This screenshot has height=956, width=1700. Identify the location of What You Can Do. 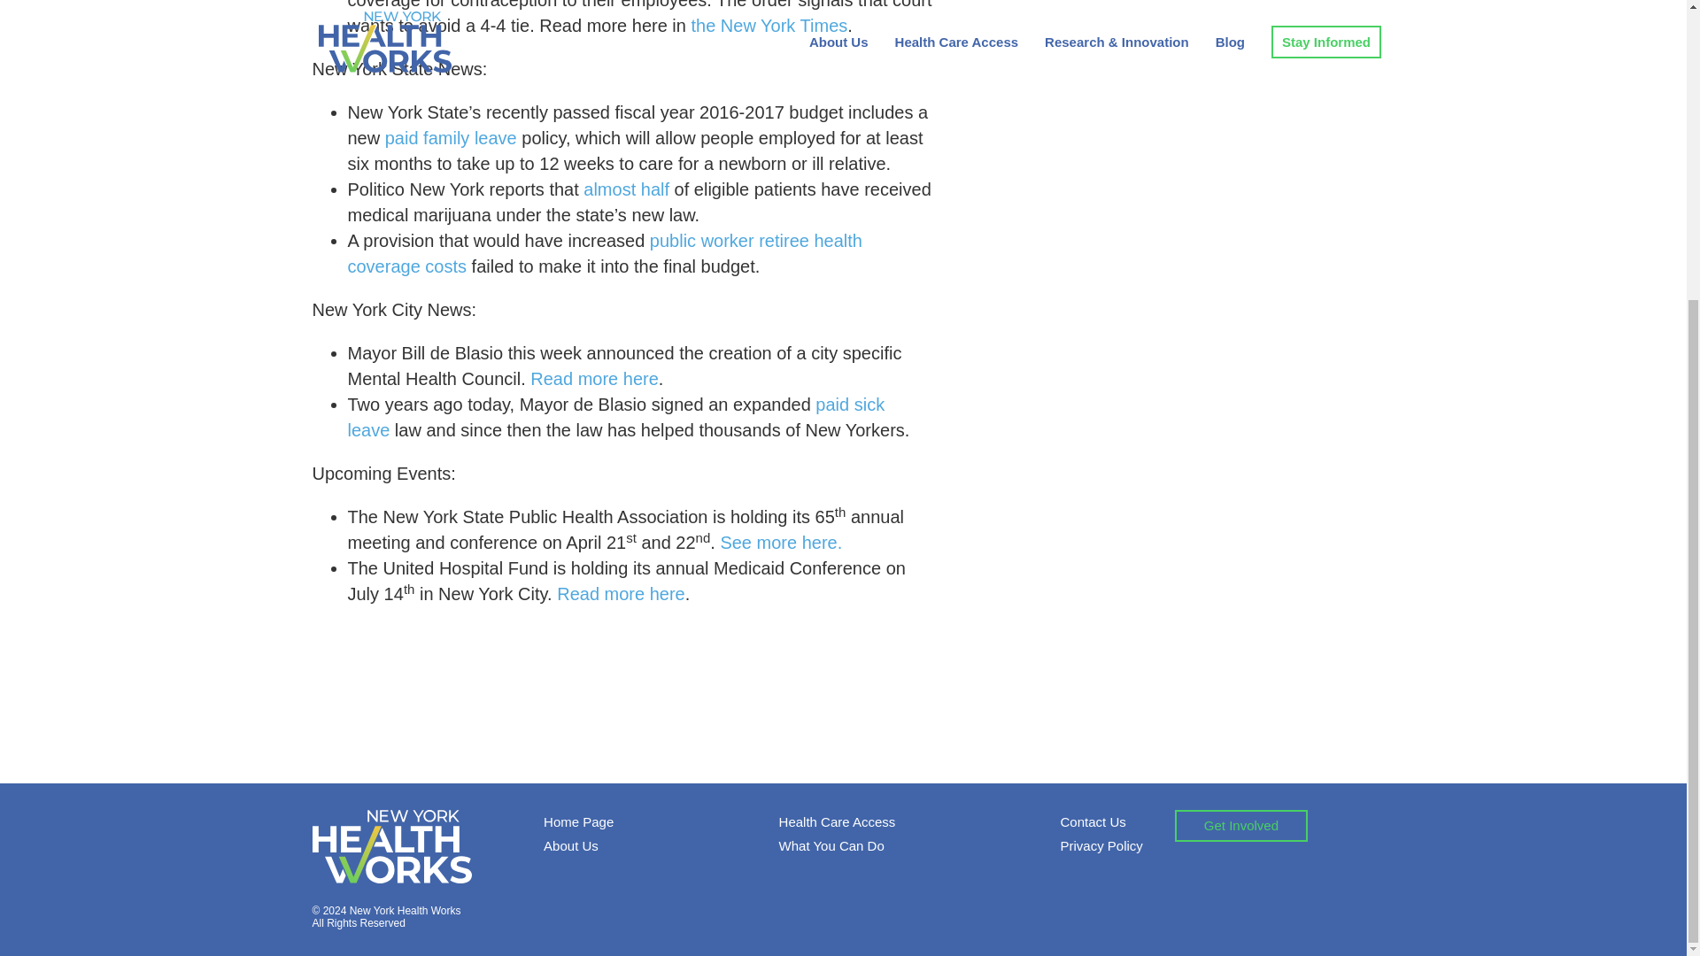
(831, 846).